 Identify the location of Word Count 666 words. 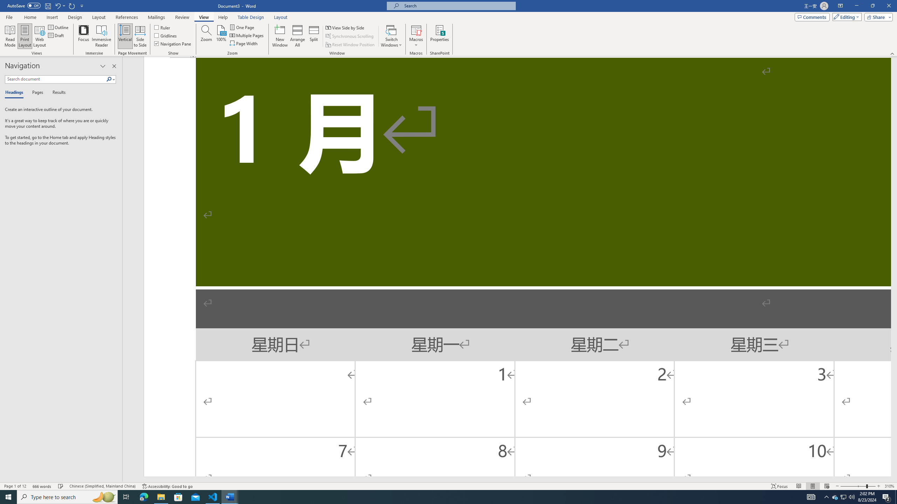
(43, 486).